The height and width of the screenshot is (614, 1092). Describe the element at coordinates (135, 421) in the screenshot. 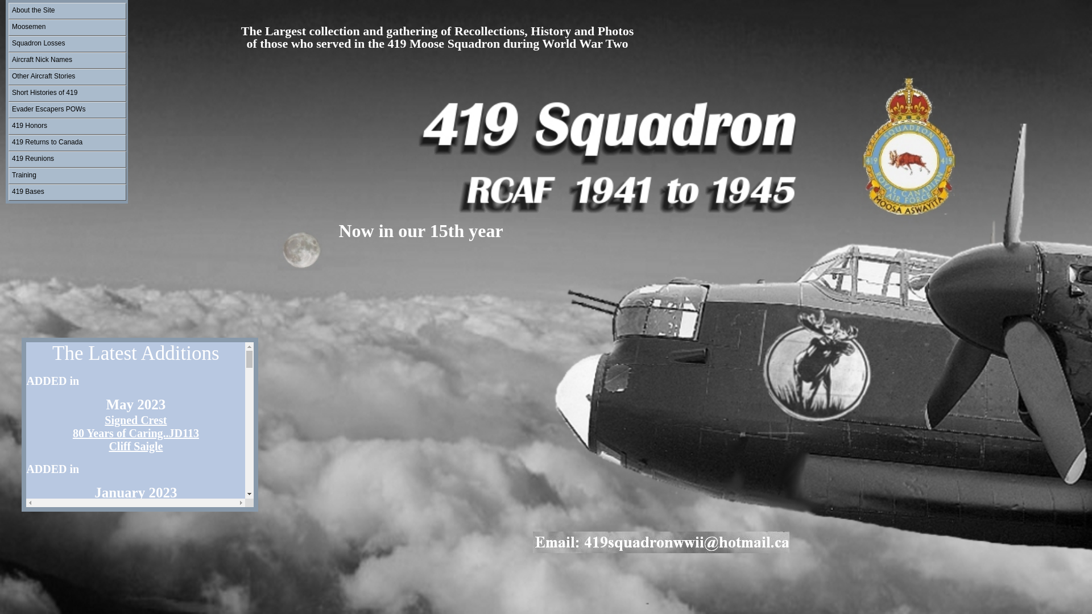

I see `Signed Crest` at that location.